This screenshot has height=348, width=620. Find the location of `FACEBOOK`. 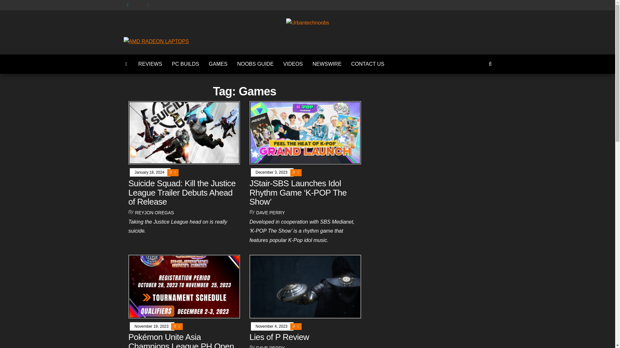

FACEBOOK is located at coordinates (149, 5).